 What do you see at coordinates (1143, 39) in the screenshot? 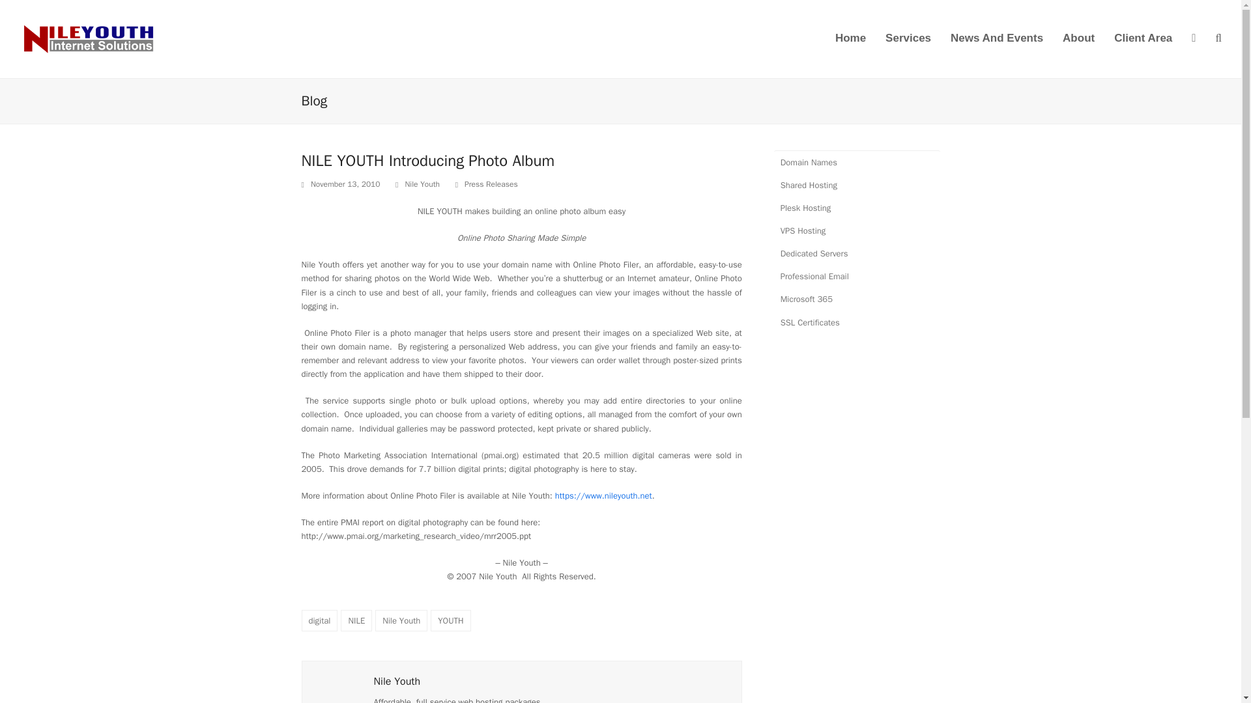
I see `Client Area` at bounding box center [1143, 39].